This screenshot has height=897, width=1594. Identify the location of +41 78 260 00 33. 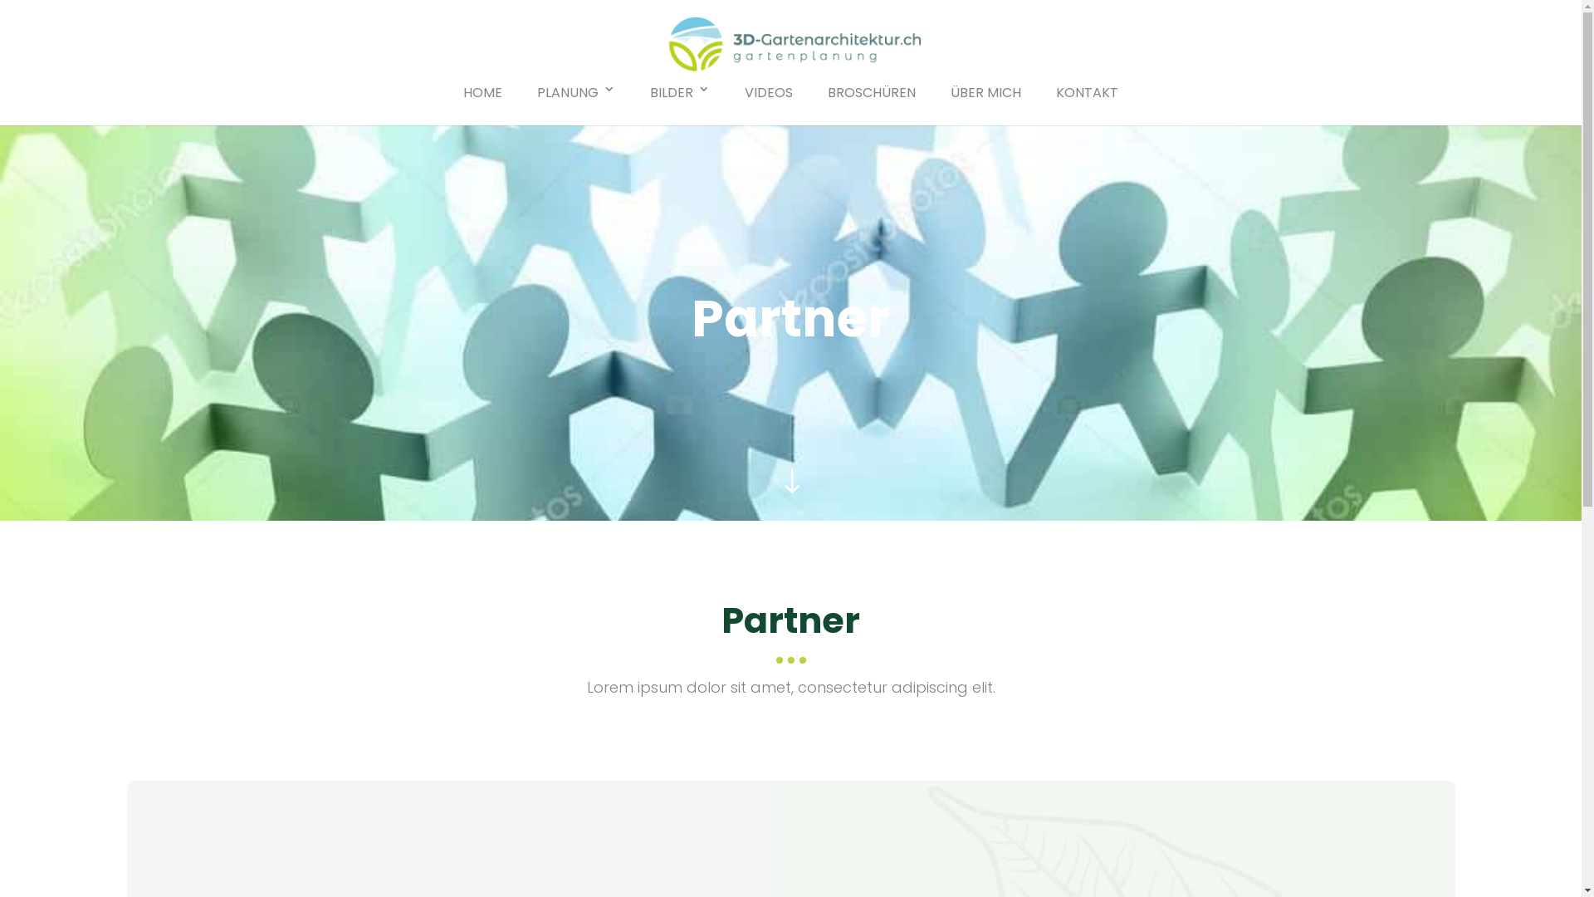
(1123, 733).